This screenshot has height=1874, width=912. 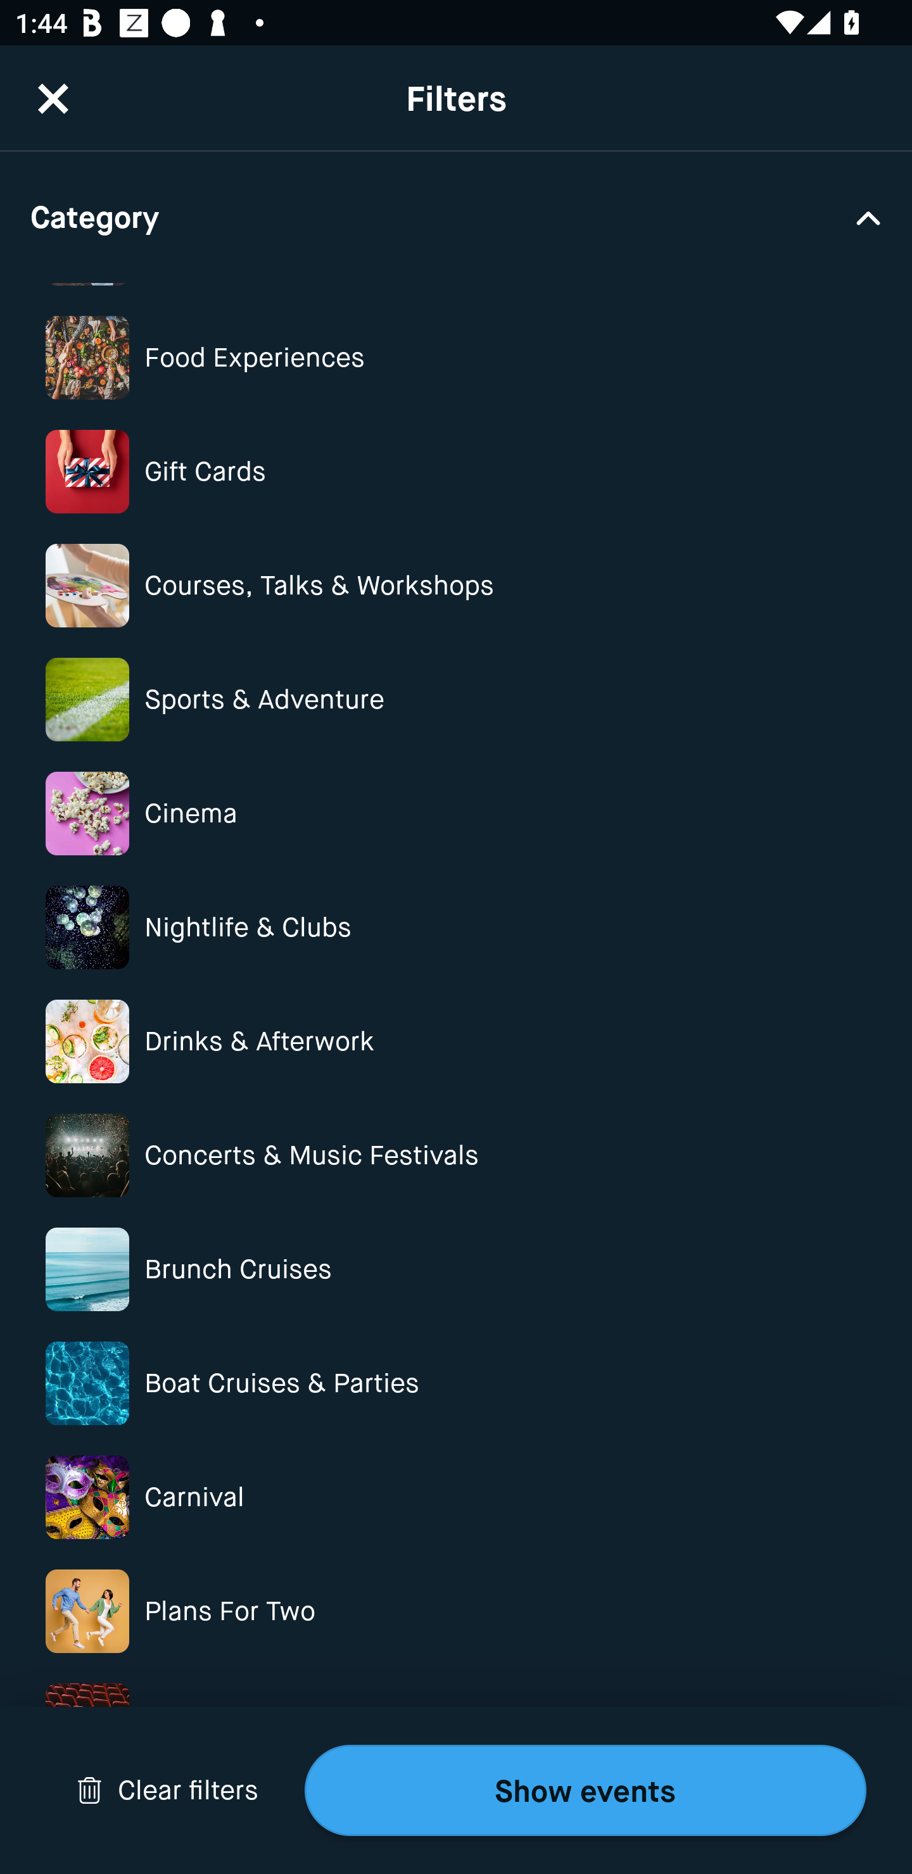 I want to click on Drop Down Arrow Clear filters, so click(x=167, y=1790).